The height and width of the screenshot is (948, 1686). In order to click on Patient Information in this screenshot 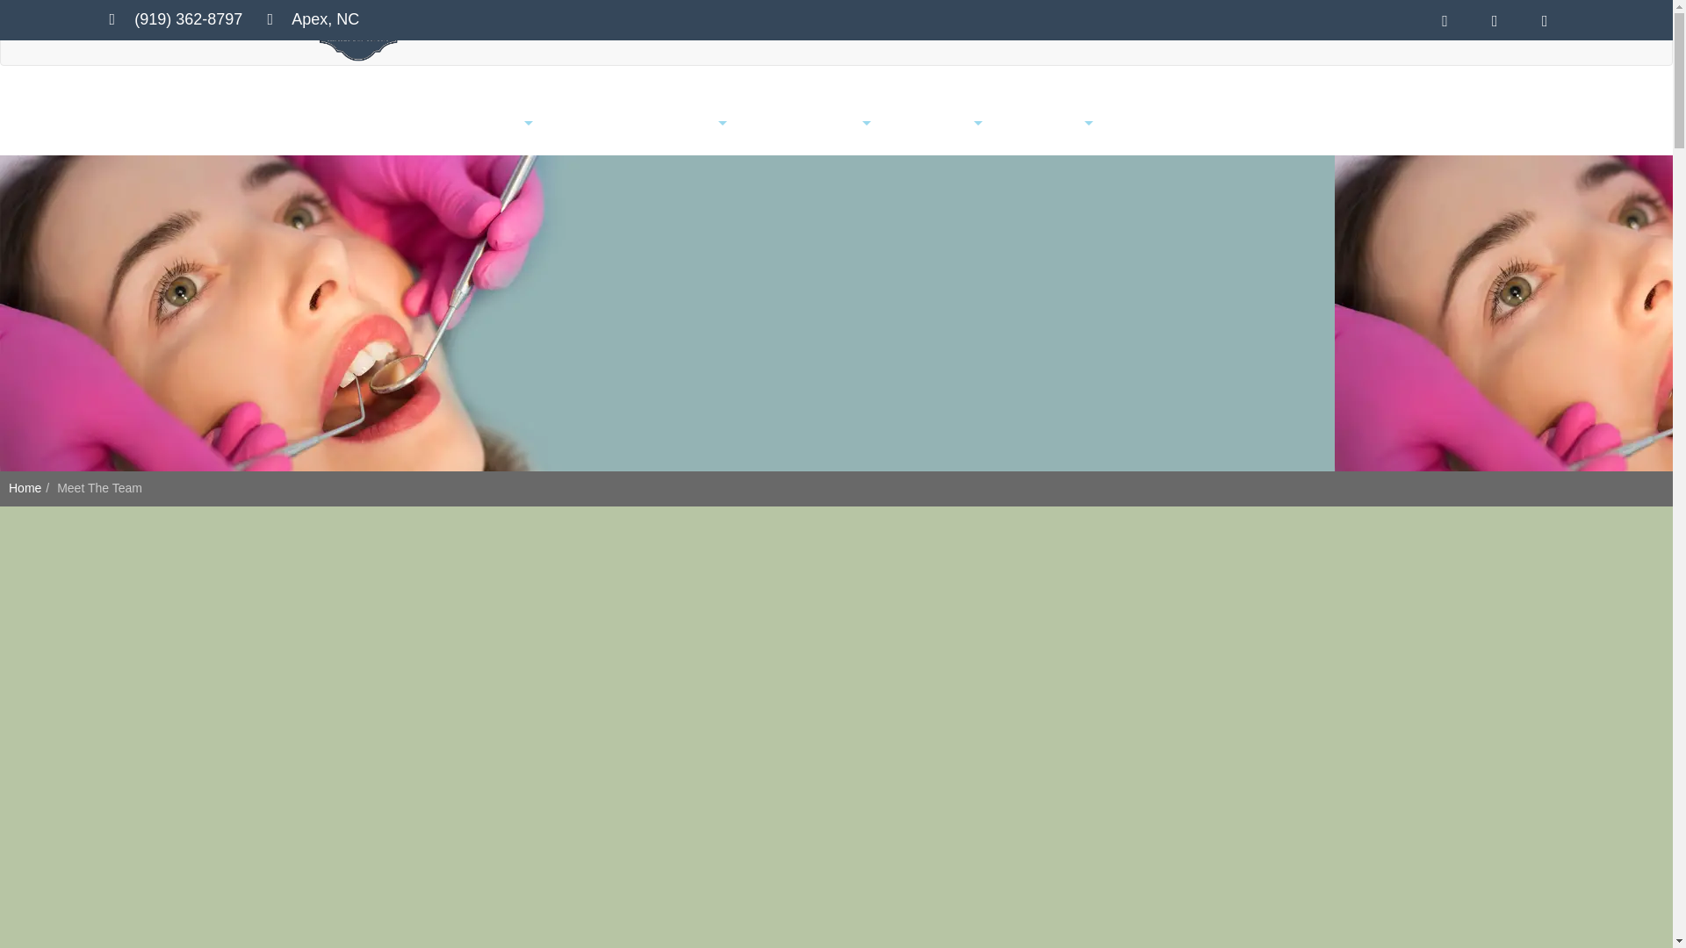, I will do `click(799, 123)`.